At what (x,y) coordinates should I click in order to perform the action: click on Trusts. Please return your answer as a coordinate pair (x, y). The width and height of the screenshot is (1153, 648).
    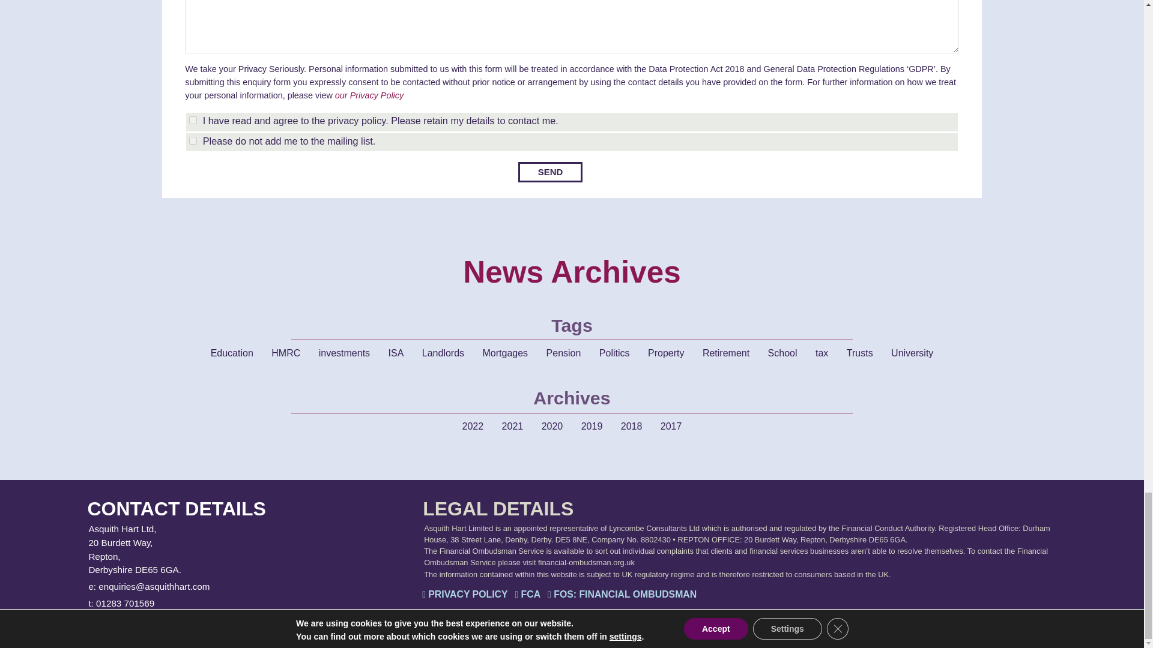
    Looking at the image, I should click on (860, 353).